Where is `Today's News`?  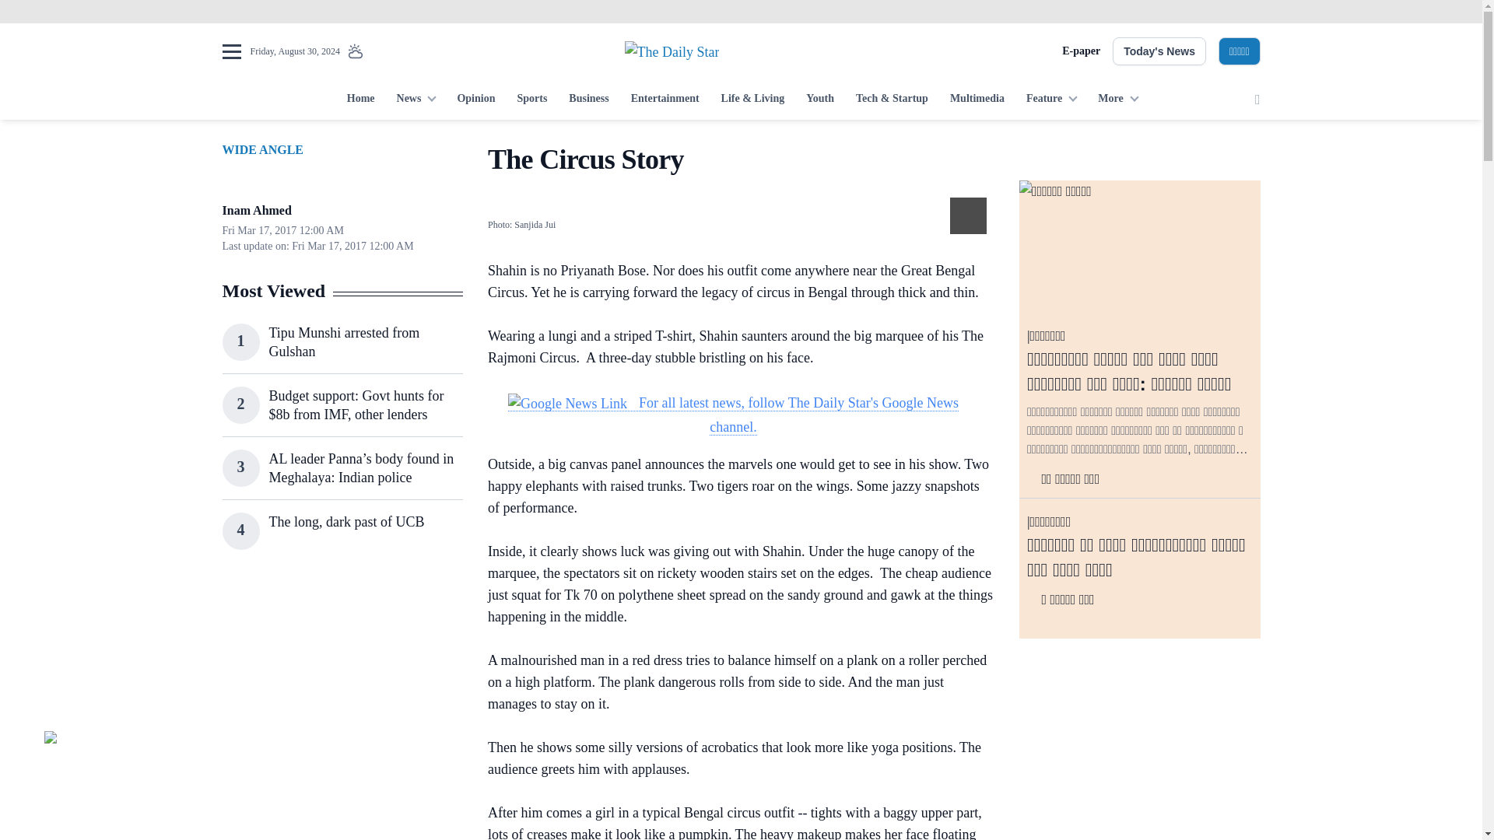 Today's News is located at coordinates (1159, 51).